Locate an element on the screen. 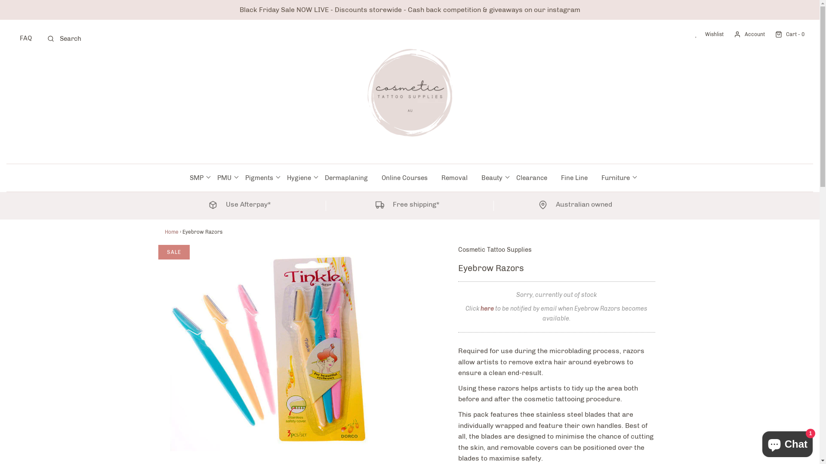  Furniture is located at coordinates (616, 178).